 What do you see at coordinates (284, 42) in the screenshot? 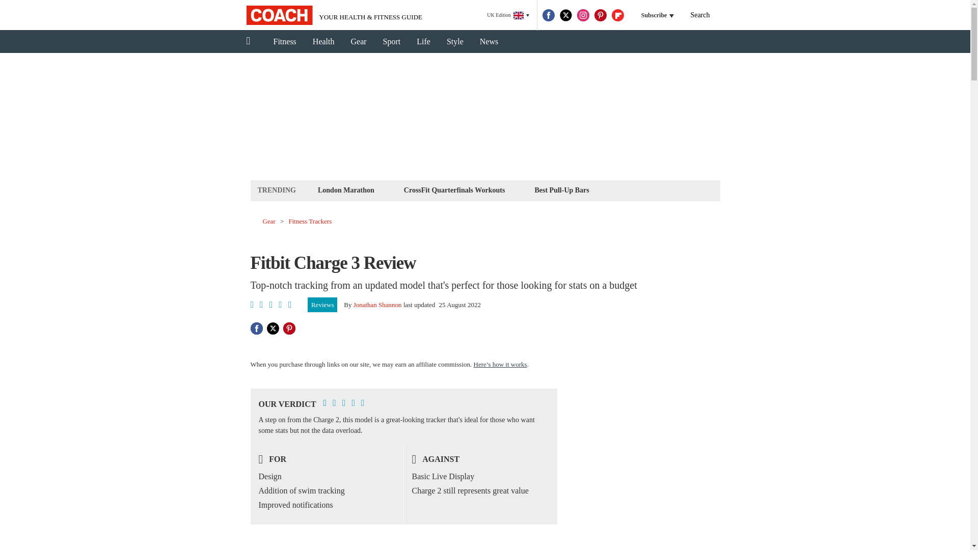
I see `Fitness` at bounding box center [284, 42].